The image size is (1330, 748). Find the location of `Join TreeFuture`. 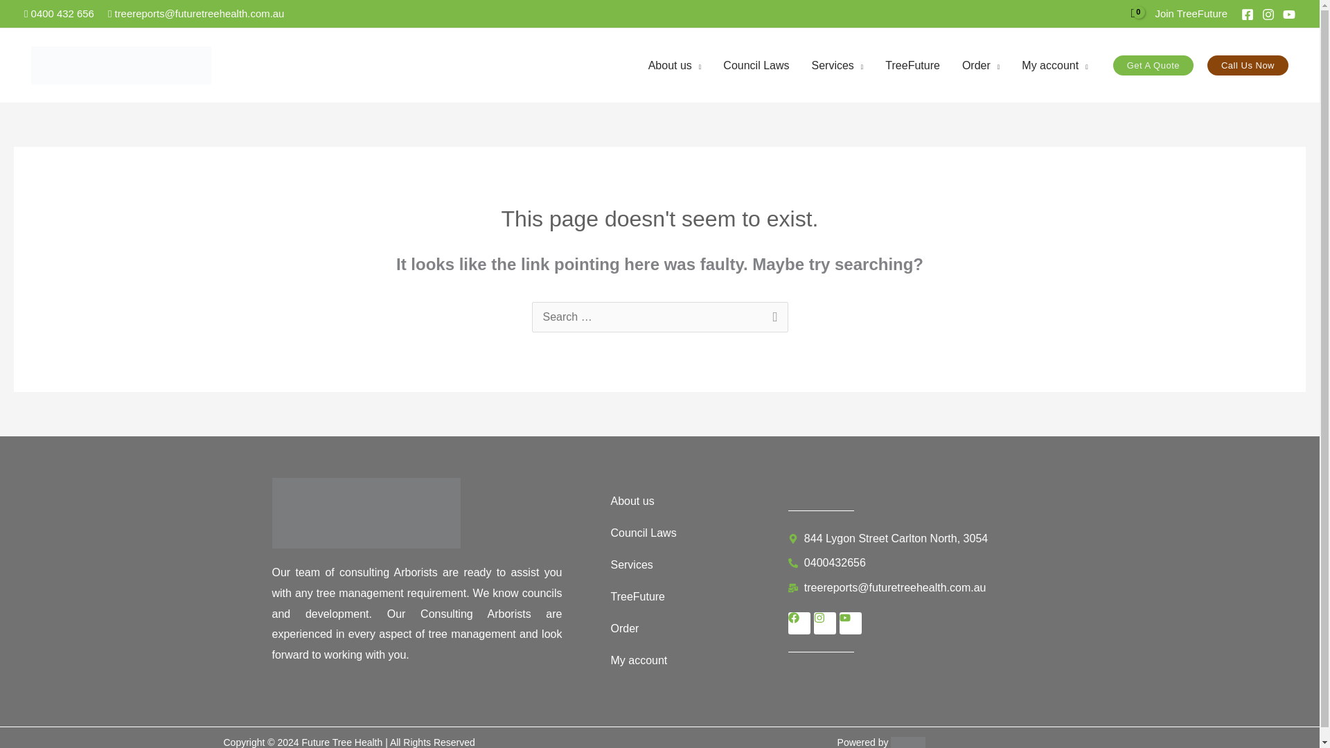

Join TreeFuture is located at coordinates (1191, 13).